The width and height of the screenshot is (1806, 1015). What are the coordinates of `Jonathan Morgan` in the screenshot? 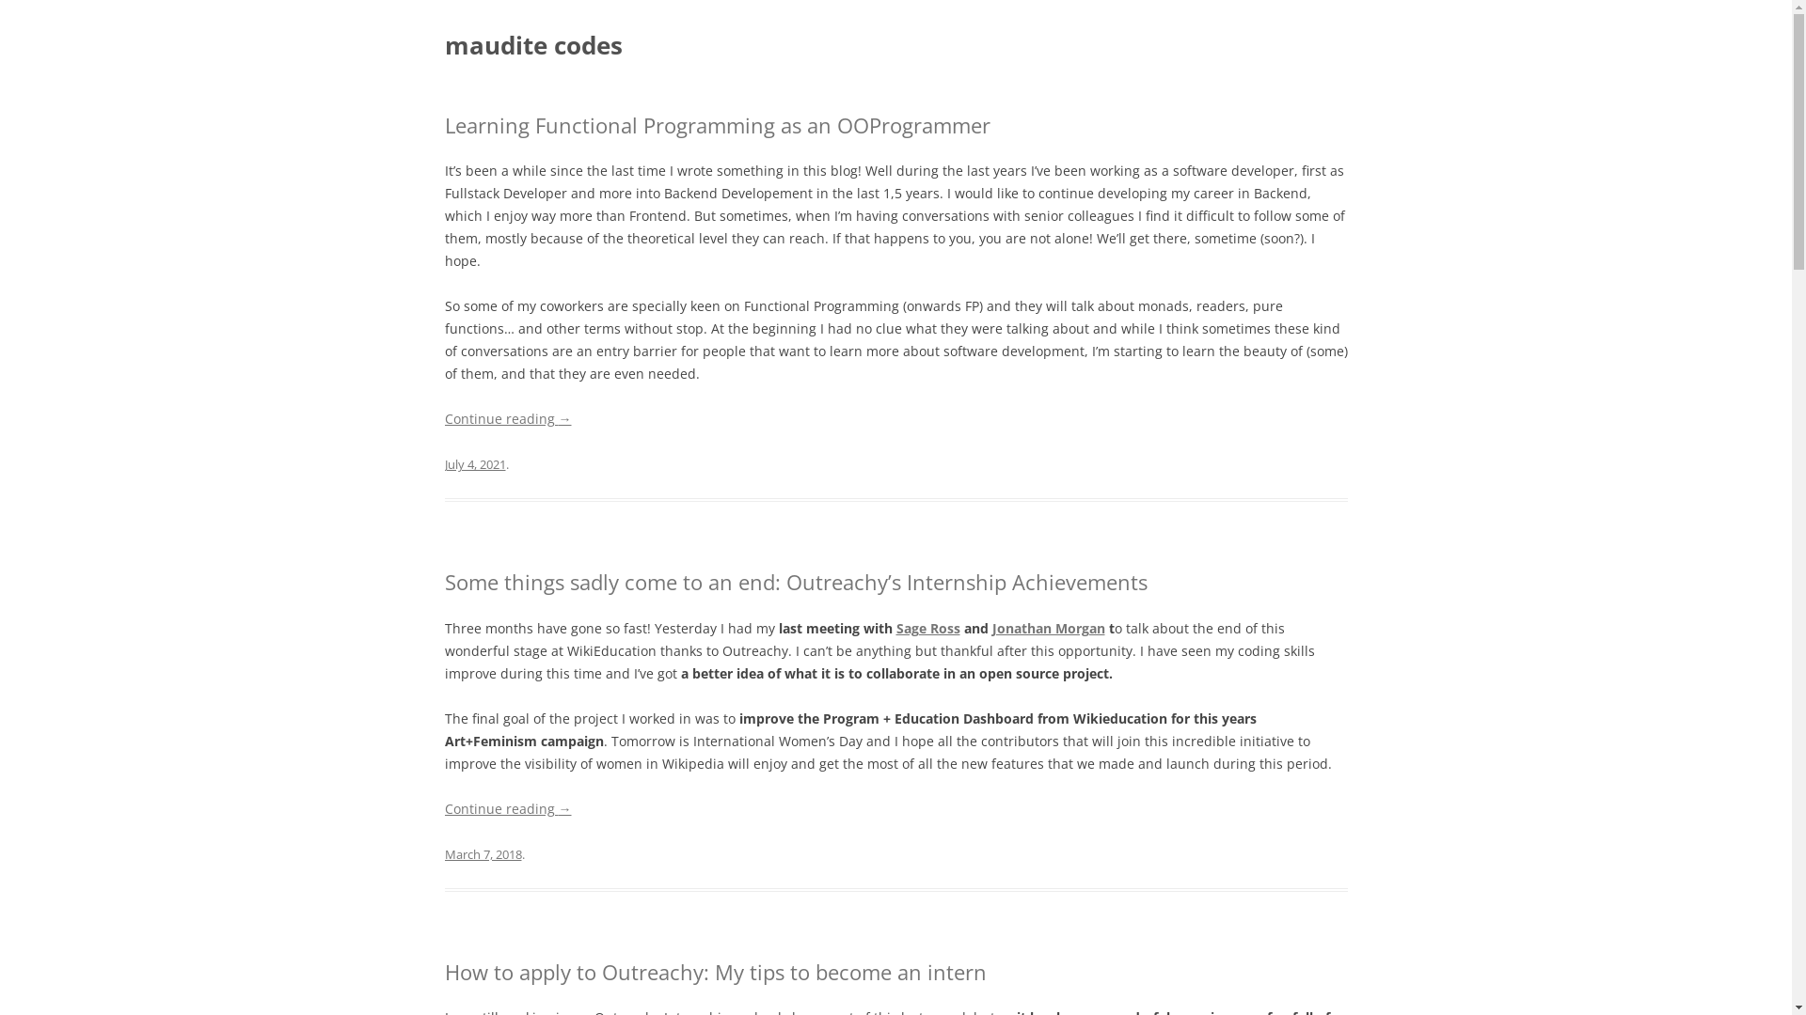 It's located at (1048, 628).